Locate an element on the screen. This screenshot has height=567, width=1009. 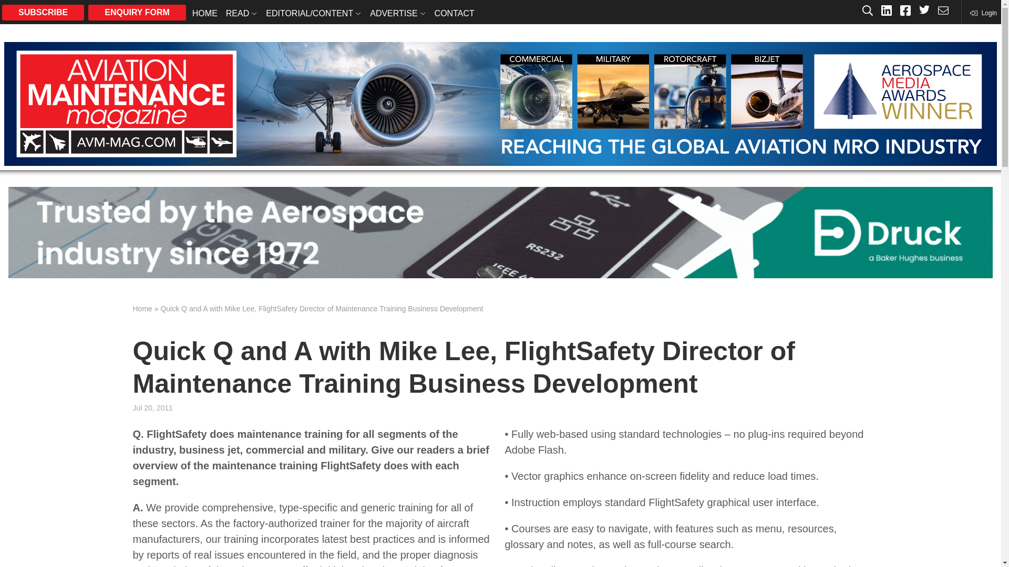
READ is located at coordinates (242, 13).